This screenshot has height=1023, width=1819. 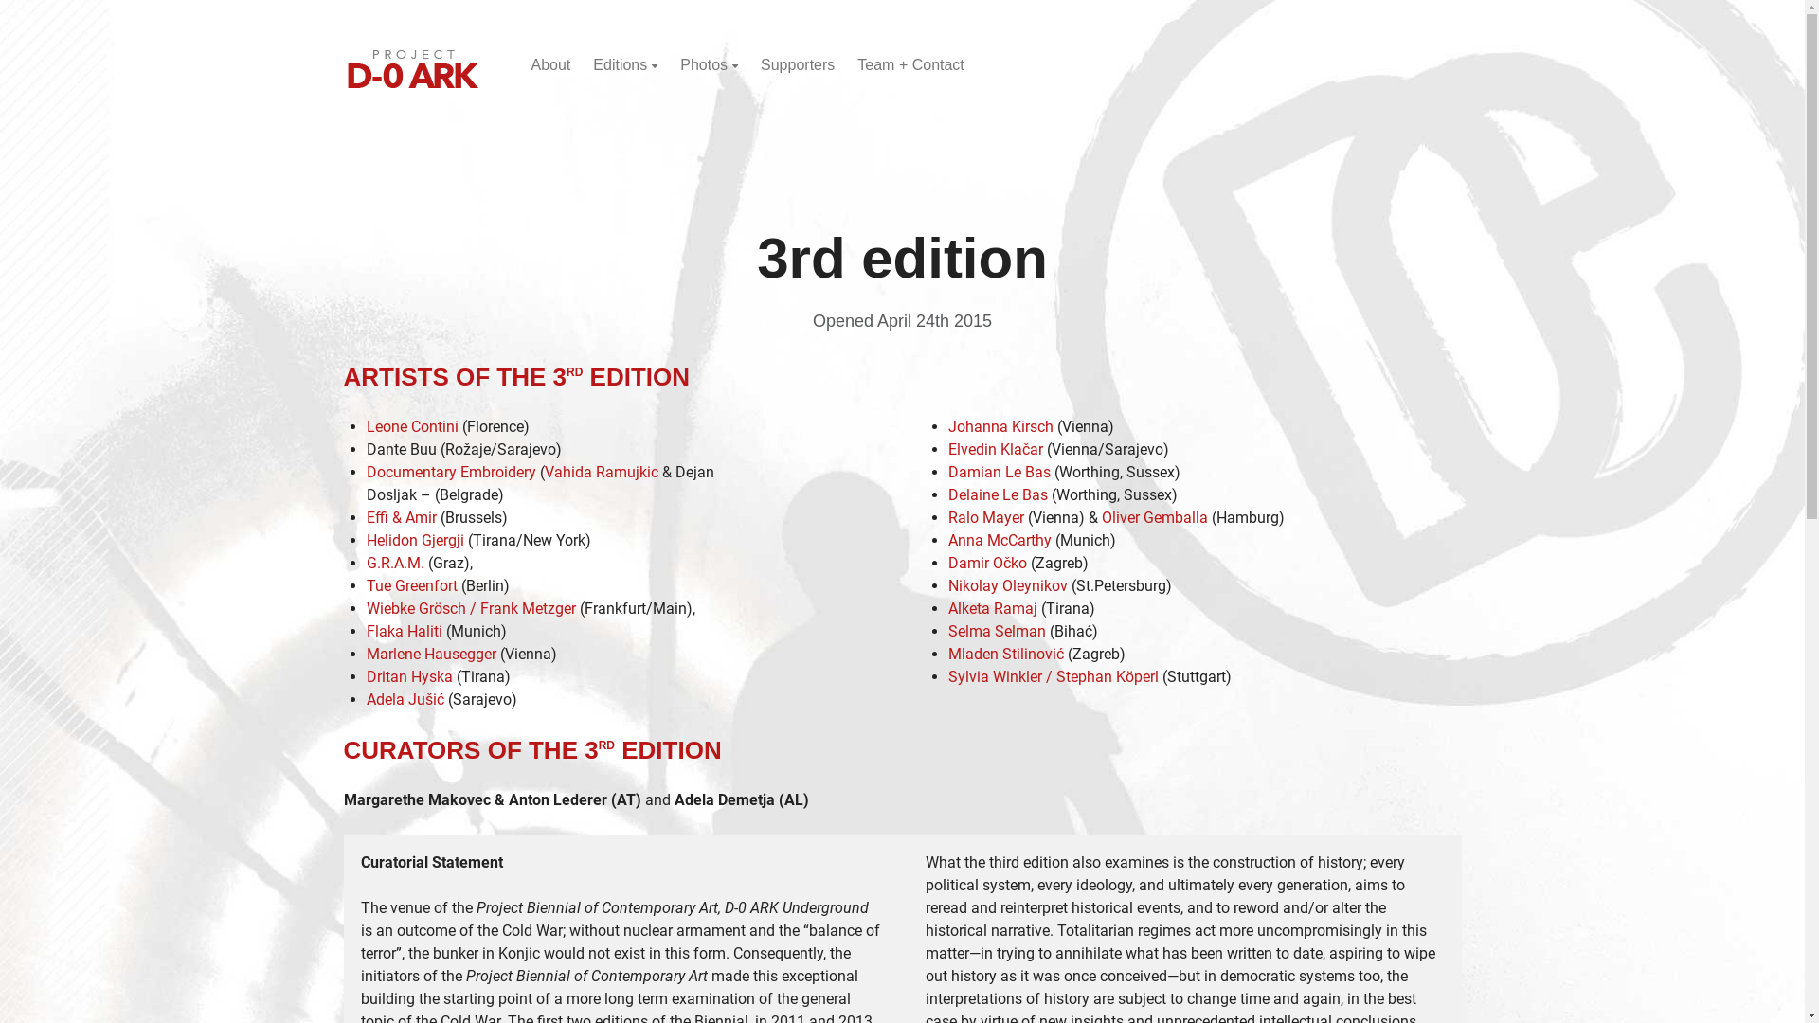 I want to click on Team + Contact, so click(x=910, y=64).